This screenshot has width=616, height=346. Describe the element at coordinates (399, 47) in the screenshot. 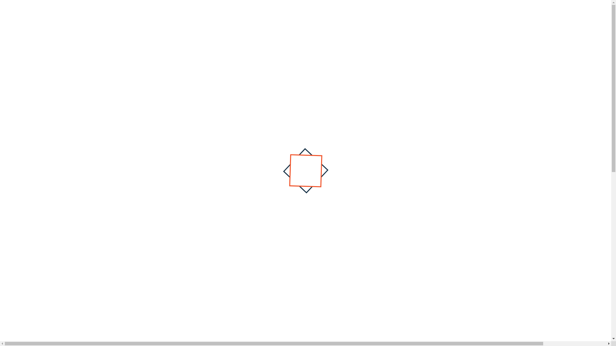

I see `Student Pathways` at that location.